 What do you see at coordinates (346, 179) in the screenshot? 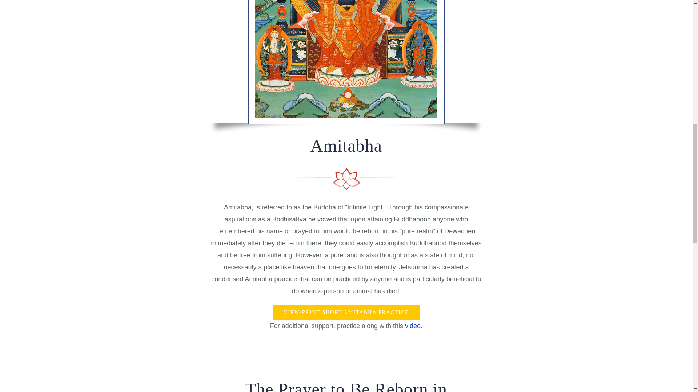
I see `Lotus line graphic` at bounding box center [346, 179].